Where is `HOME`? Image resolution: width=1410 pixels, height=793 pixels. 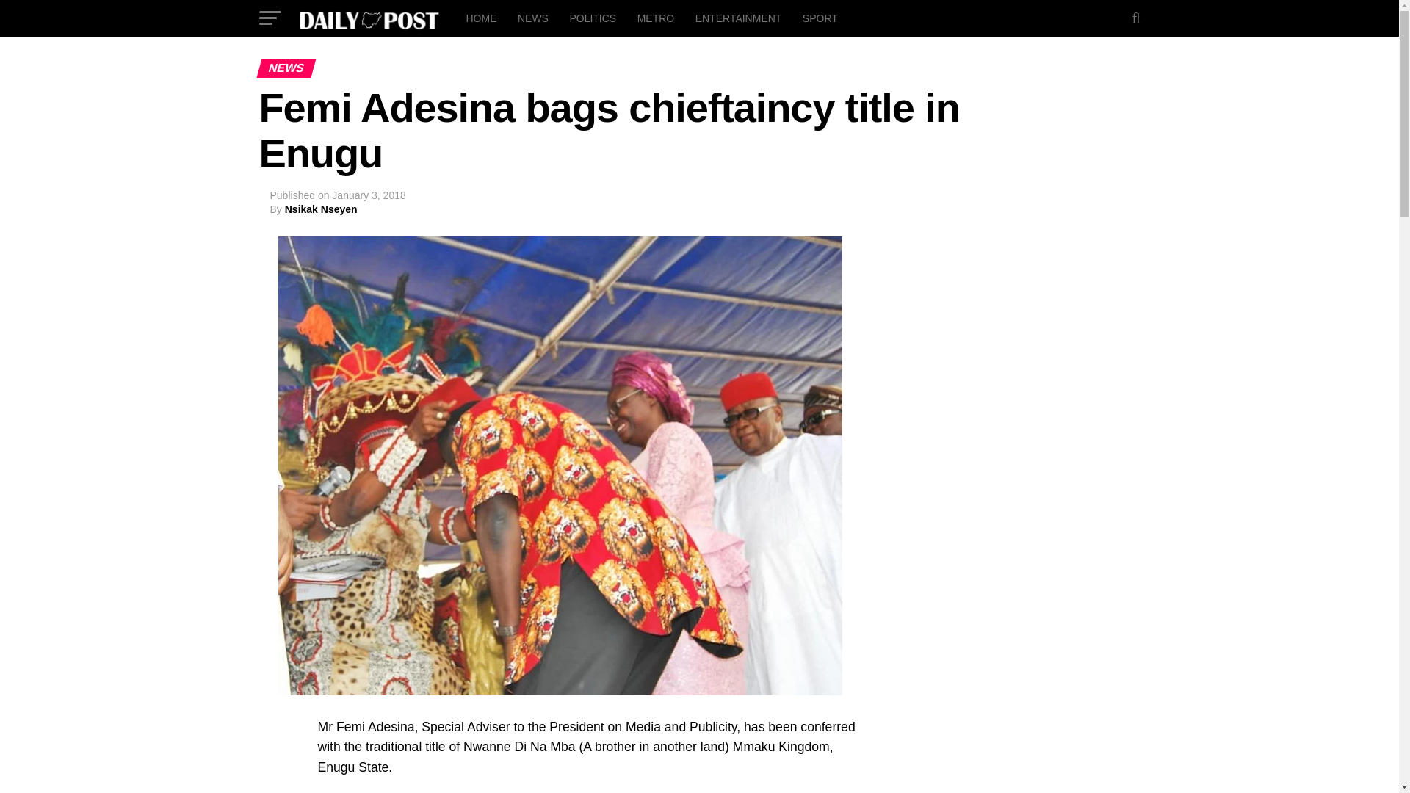
HOME is located at coordinates (480, 18).